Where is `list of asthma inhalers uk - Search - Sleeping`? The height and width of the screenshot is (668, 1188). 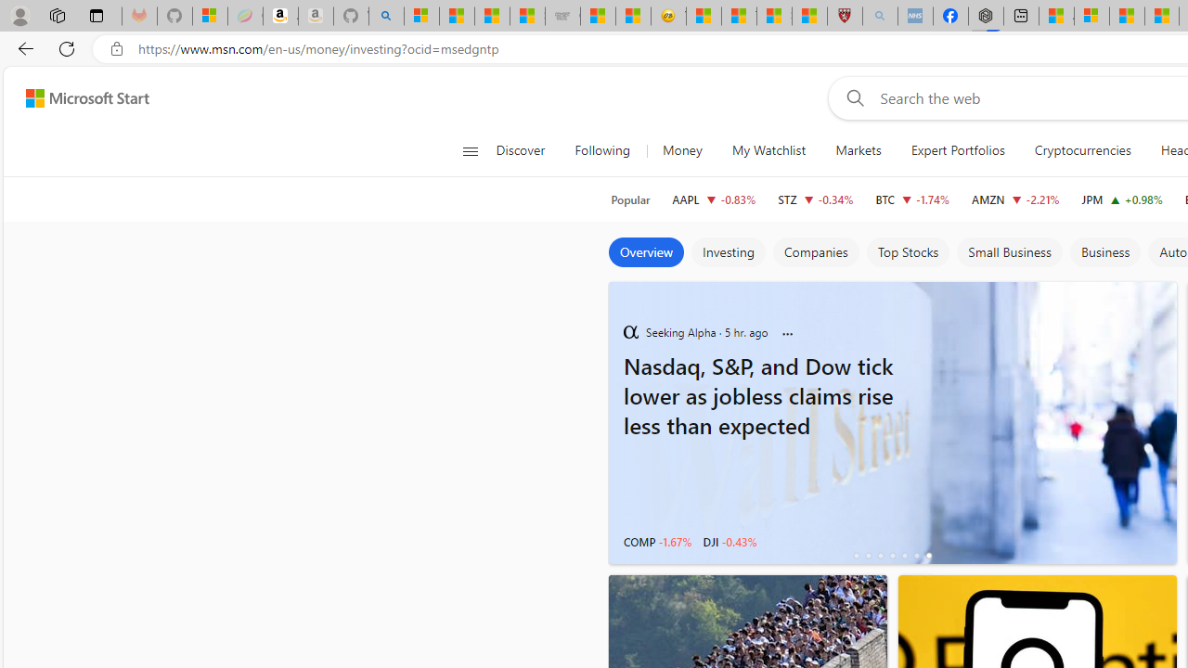
list of asthma inhalers uk - Search - Sleeping is located at coordinates (880, 17).